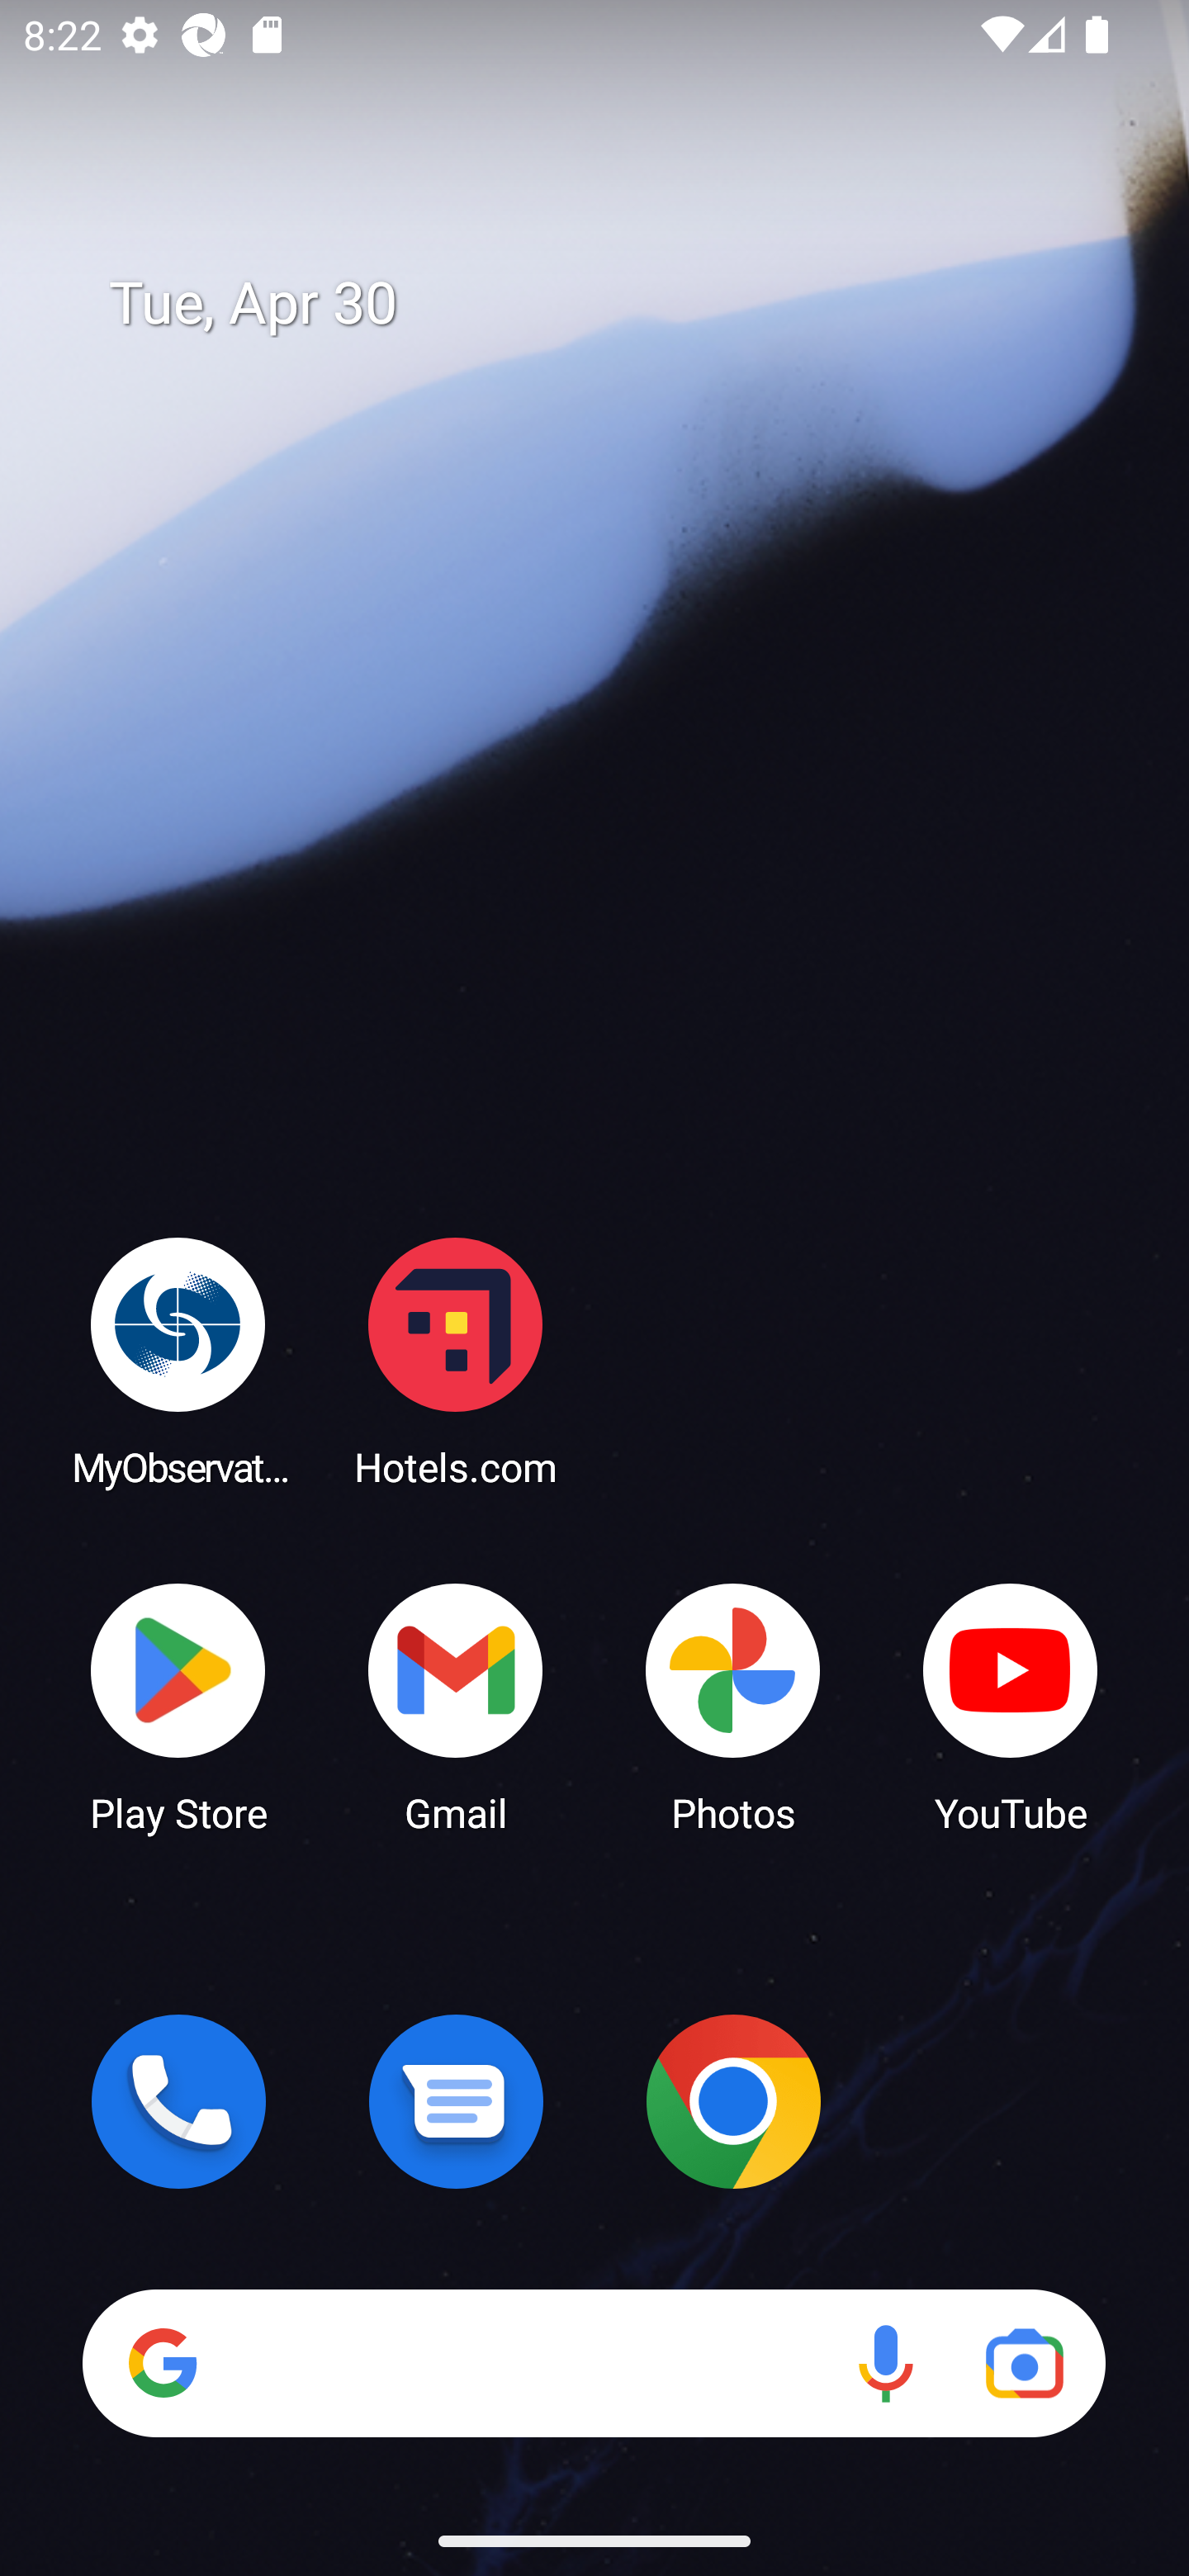  I want to click on Gmail, so click(456, 1706).